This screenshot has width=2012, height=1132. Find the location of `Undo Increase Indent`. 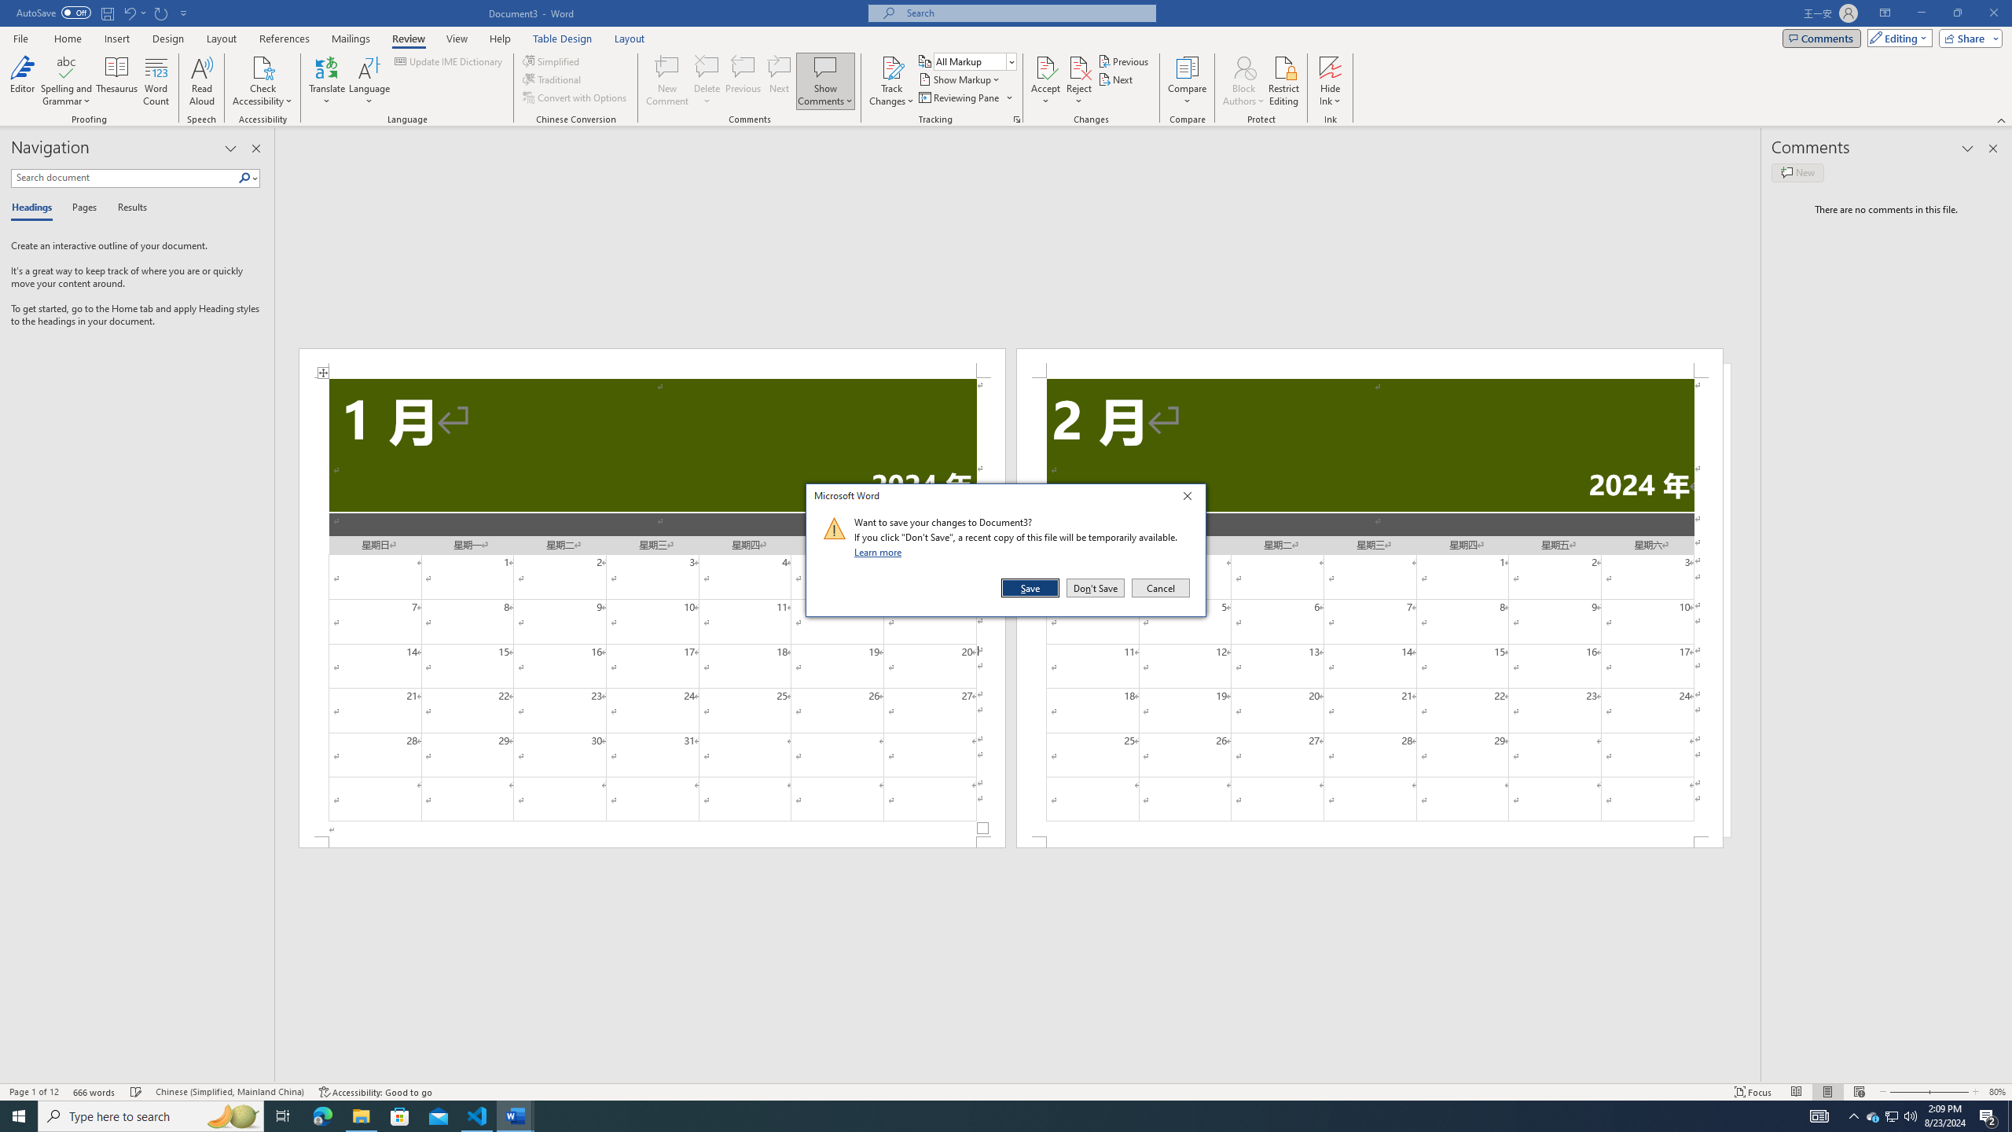

Undo Increase Indent is located at coordinates (129, 13).